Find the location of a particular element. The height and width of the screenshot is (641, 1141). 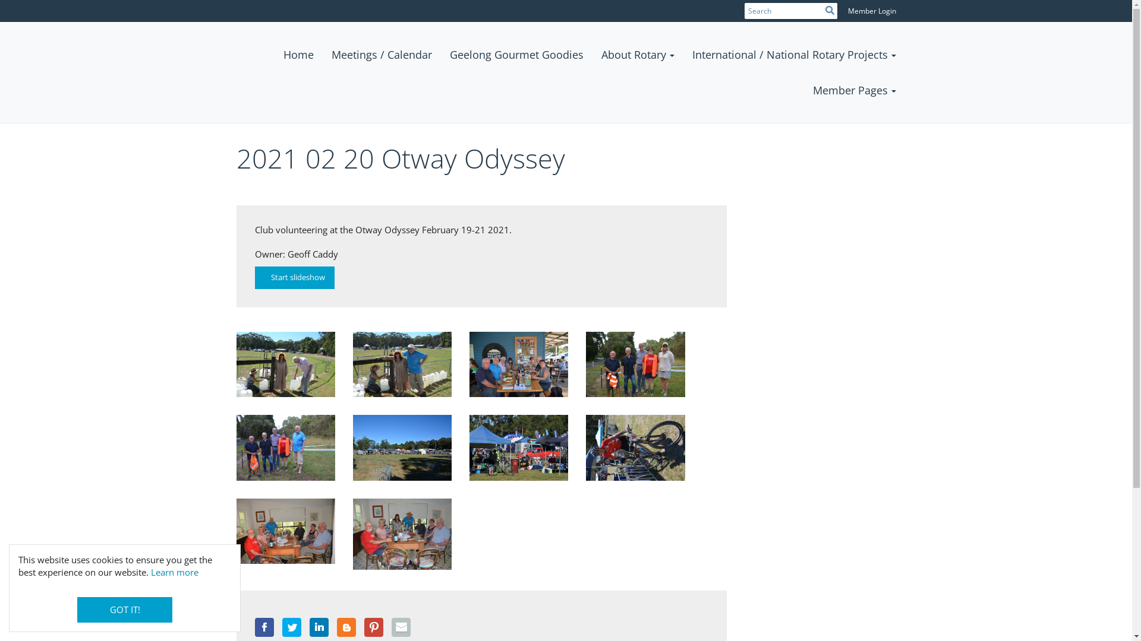

Member Pages is located at coordinates (854, 90).